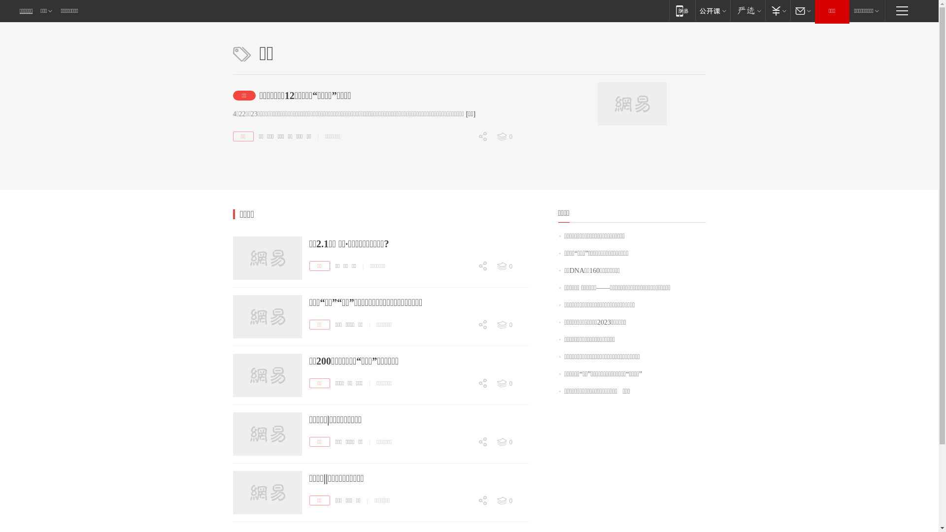  What do you see at coordinates (463, 435) in the screenshot?
I see `0` at bounding box center [463, 435].